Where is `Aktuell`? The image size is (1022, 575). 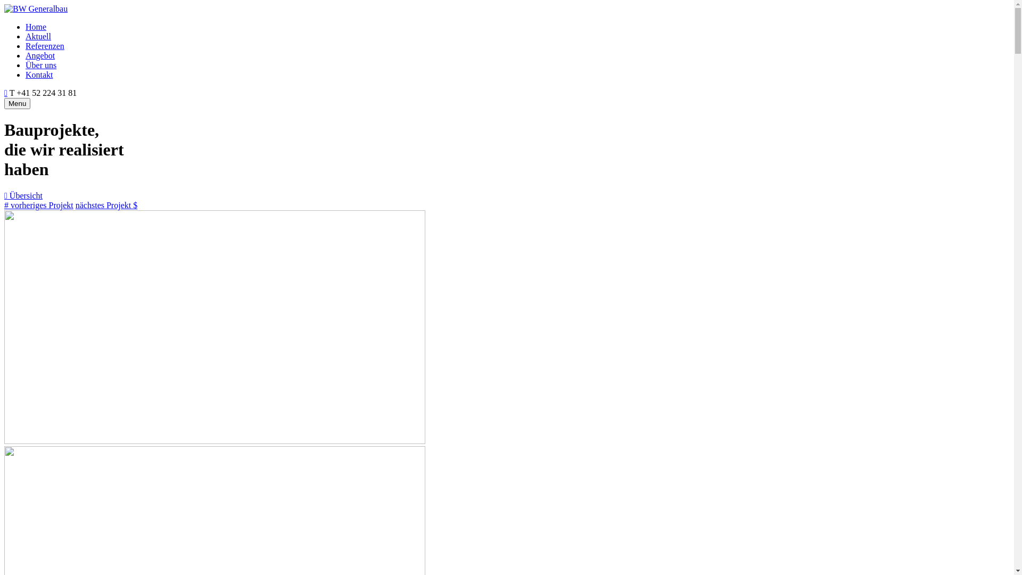 Aktuell is located at coordinates (38, 36).